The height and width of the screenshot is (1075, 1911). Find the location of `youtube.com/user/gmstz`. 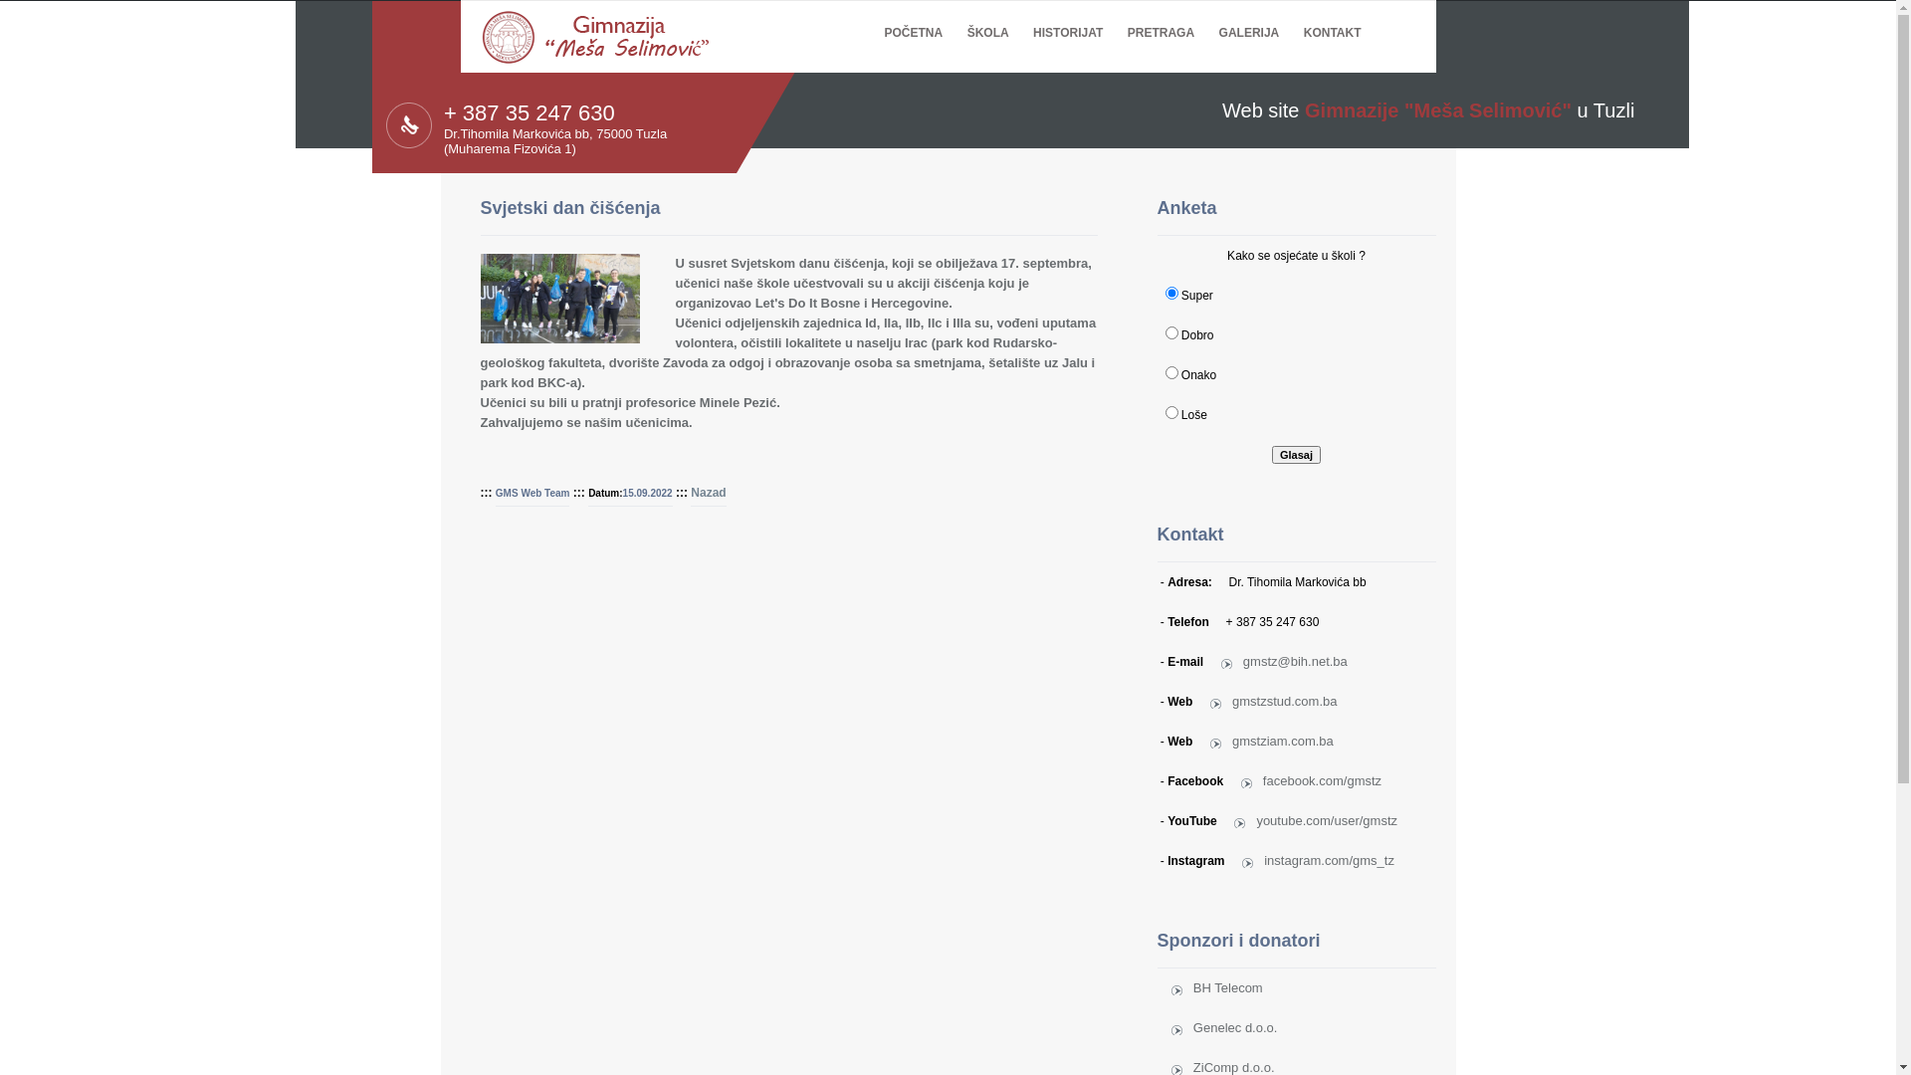

youtube.com/user/gmstz is located at coordinates (1316, 820).